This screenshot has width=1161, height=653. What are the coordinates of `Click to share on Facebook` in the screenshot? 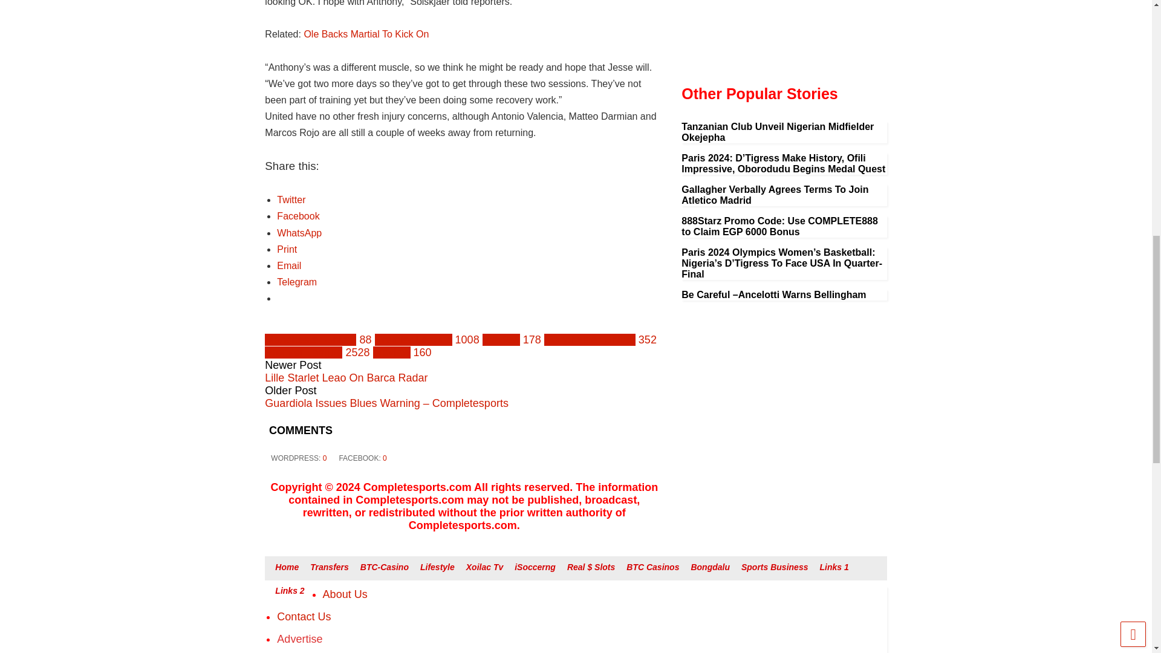 It's located at (298, 216).